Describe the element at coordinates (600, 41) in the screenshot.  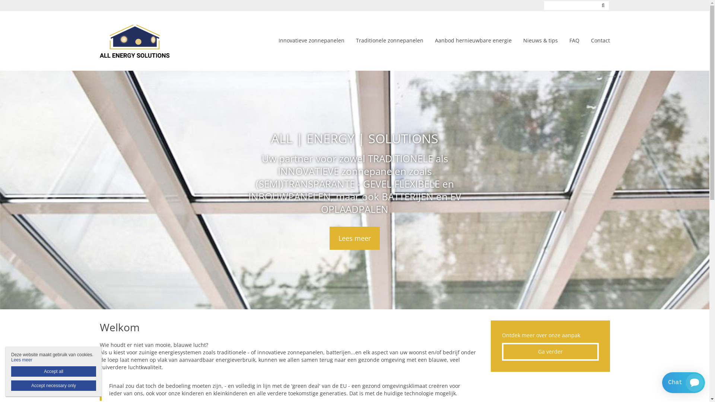
I see `Contact` at that location.